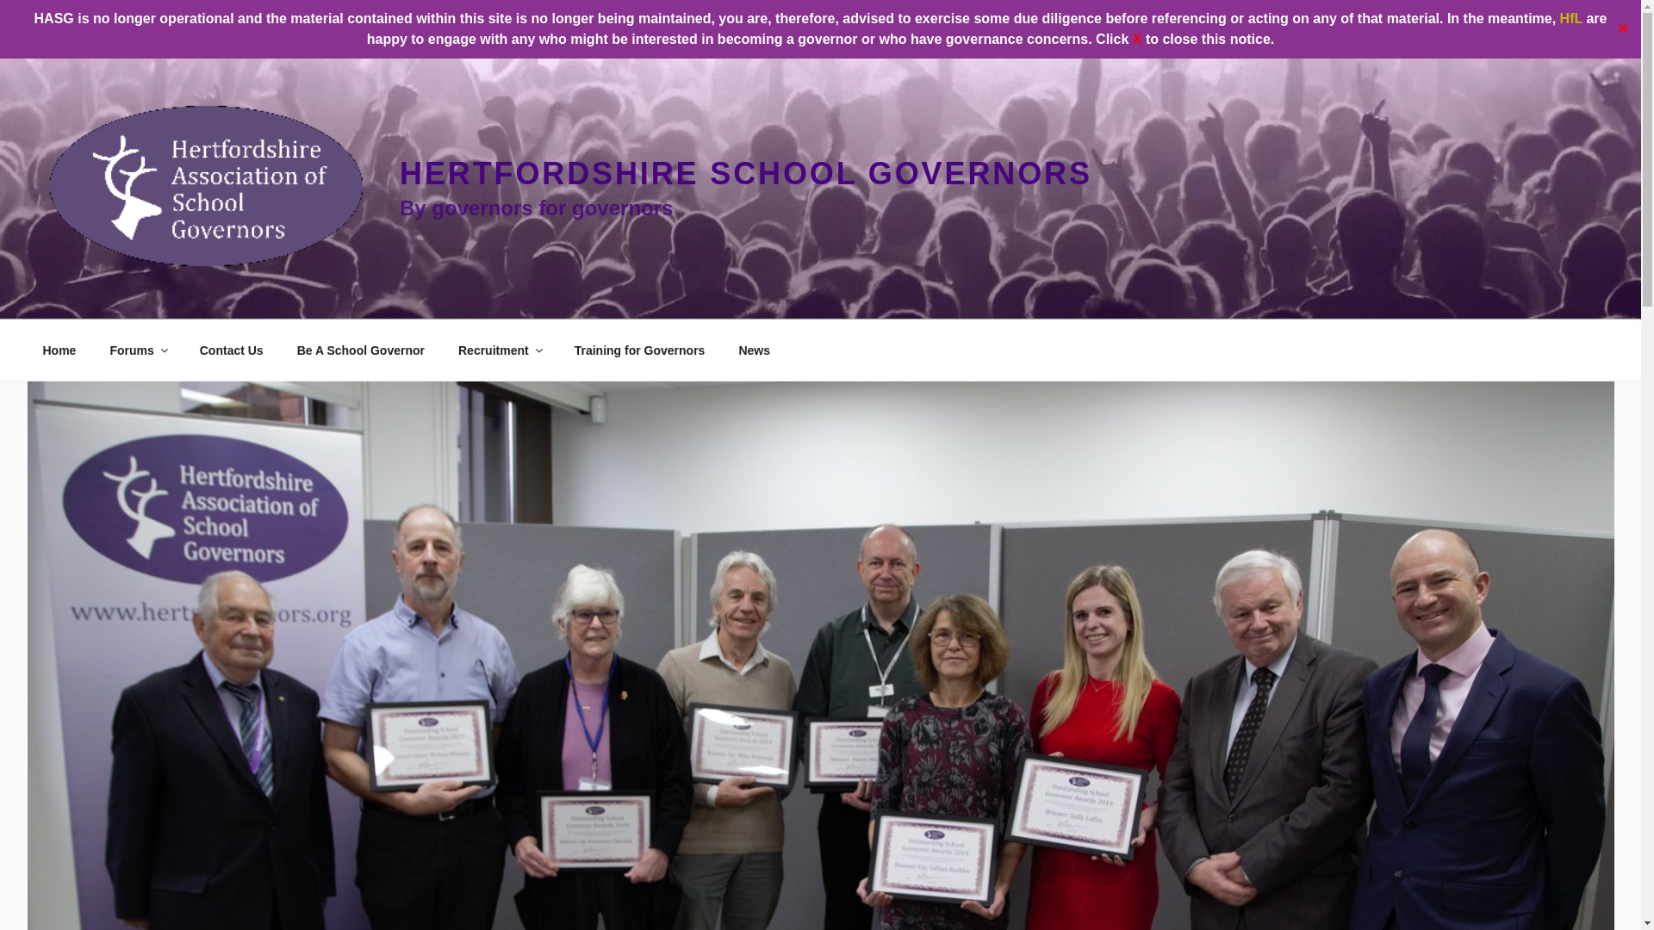 The height and width of the screenshot is (930, 1654). What do you see at coordinates (1571, 18) in the screenshot?
I see `HfL` at bounding box center [1571, 18].